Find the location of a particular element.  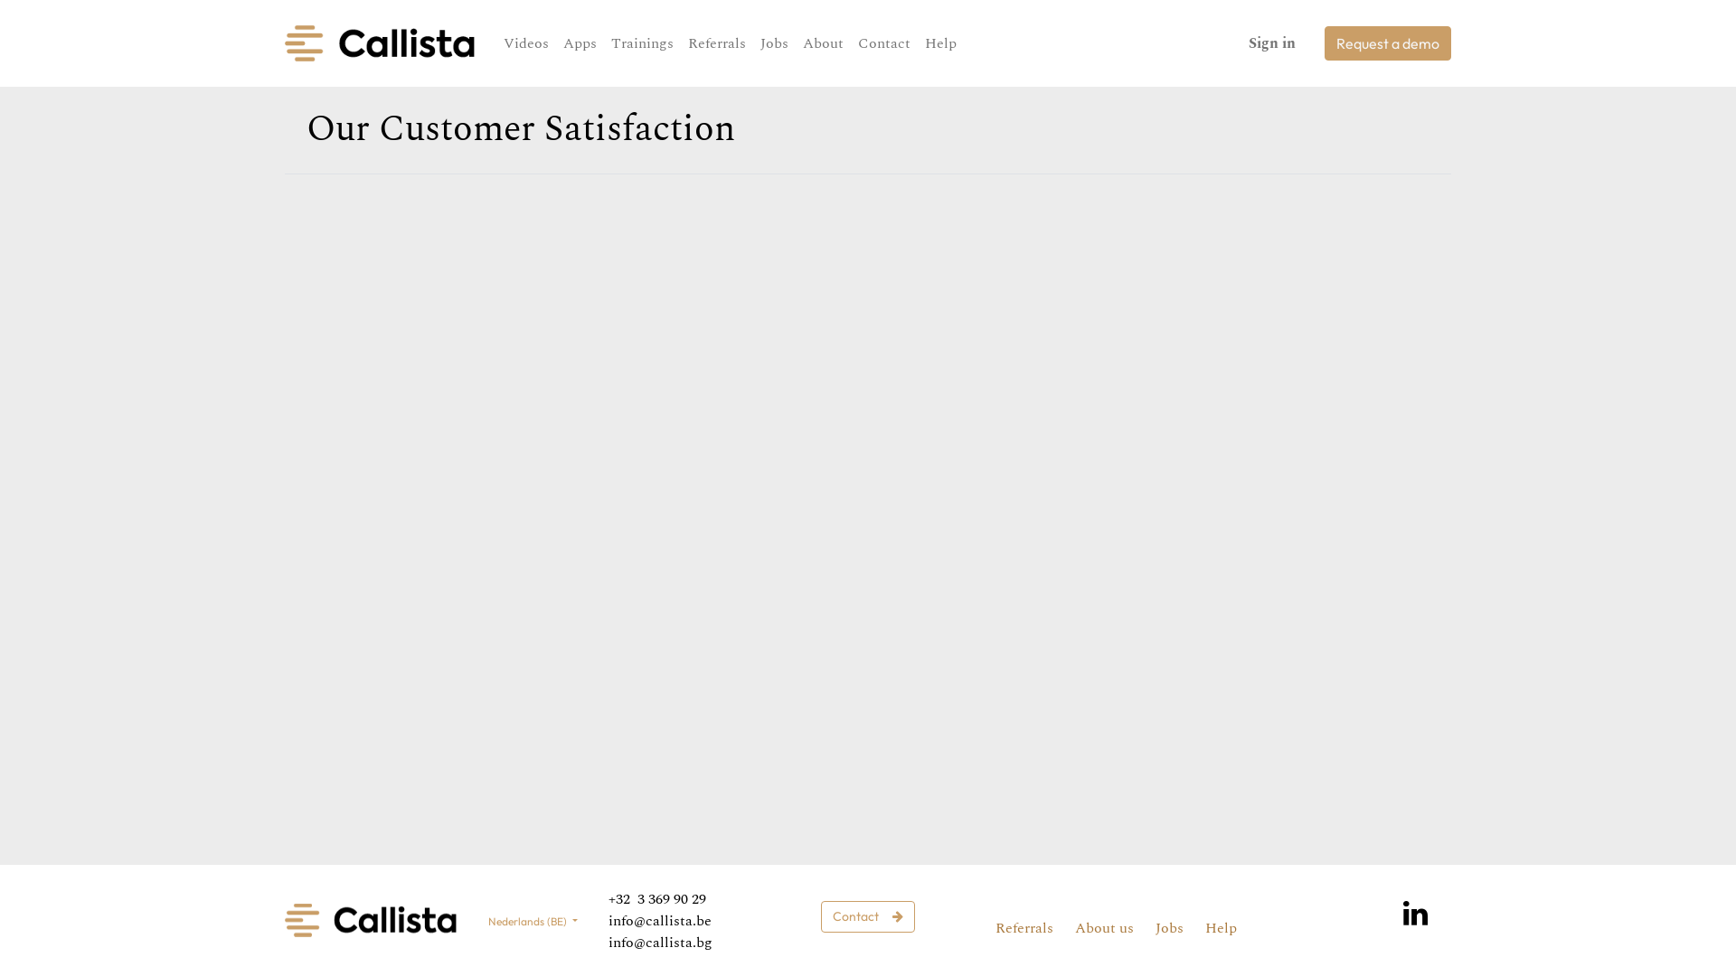

Trainings is located at coordinates (642, 43).